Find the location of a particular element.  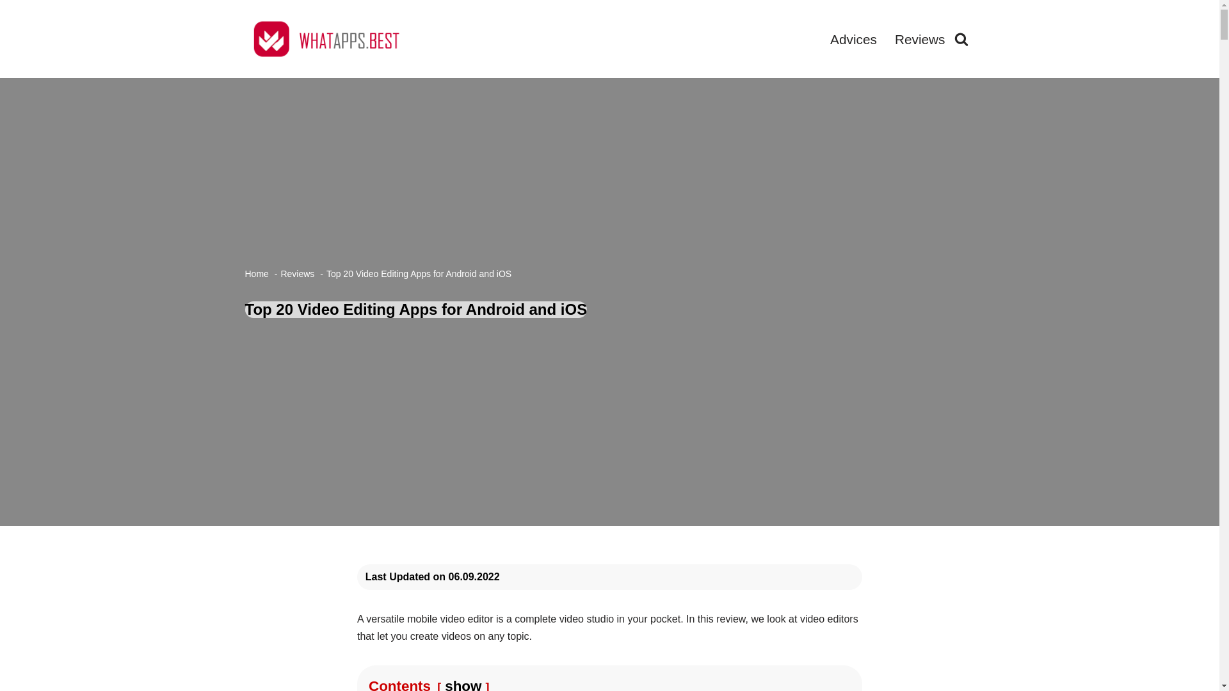

show is located at coordinates (463, 685).